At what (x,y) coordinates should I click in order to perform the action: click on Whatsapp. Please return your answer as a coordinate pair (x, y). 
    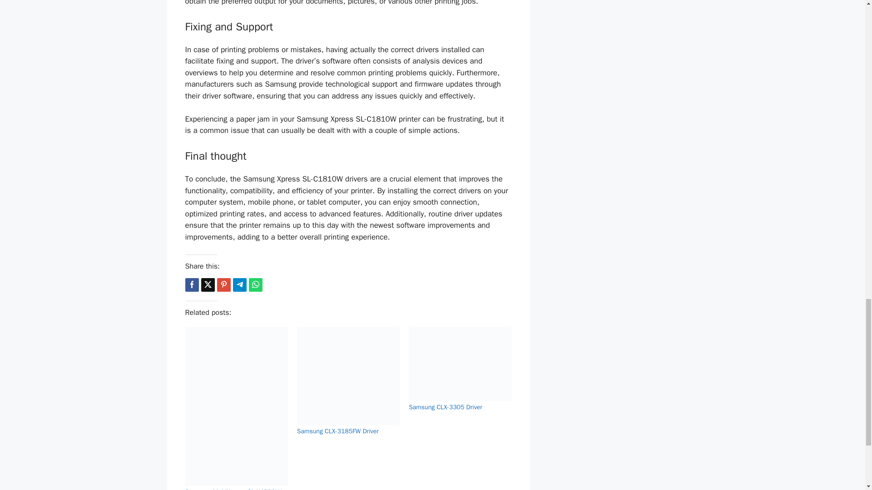
    Looking at the image, I should click on (255, 285).